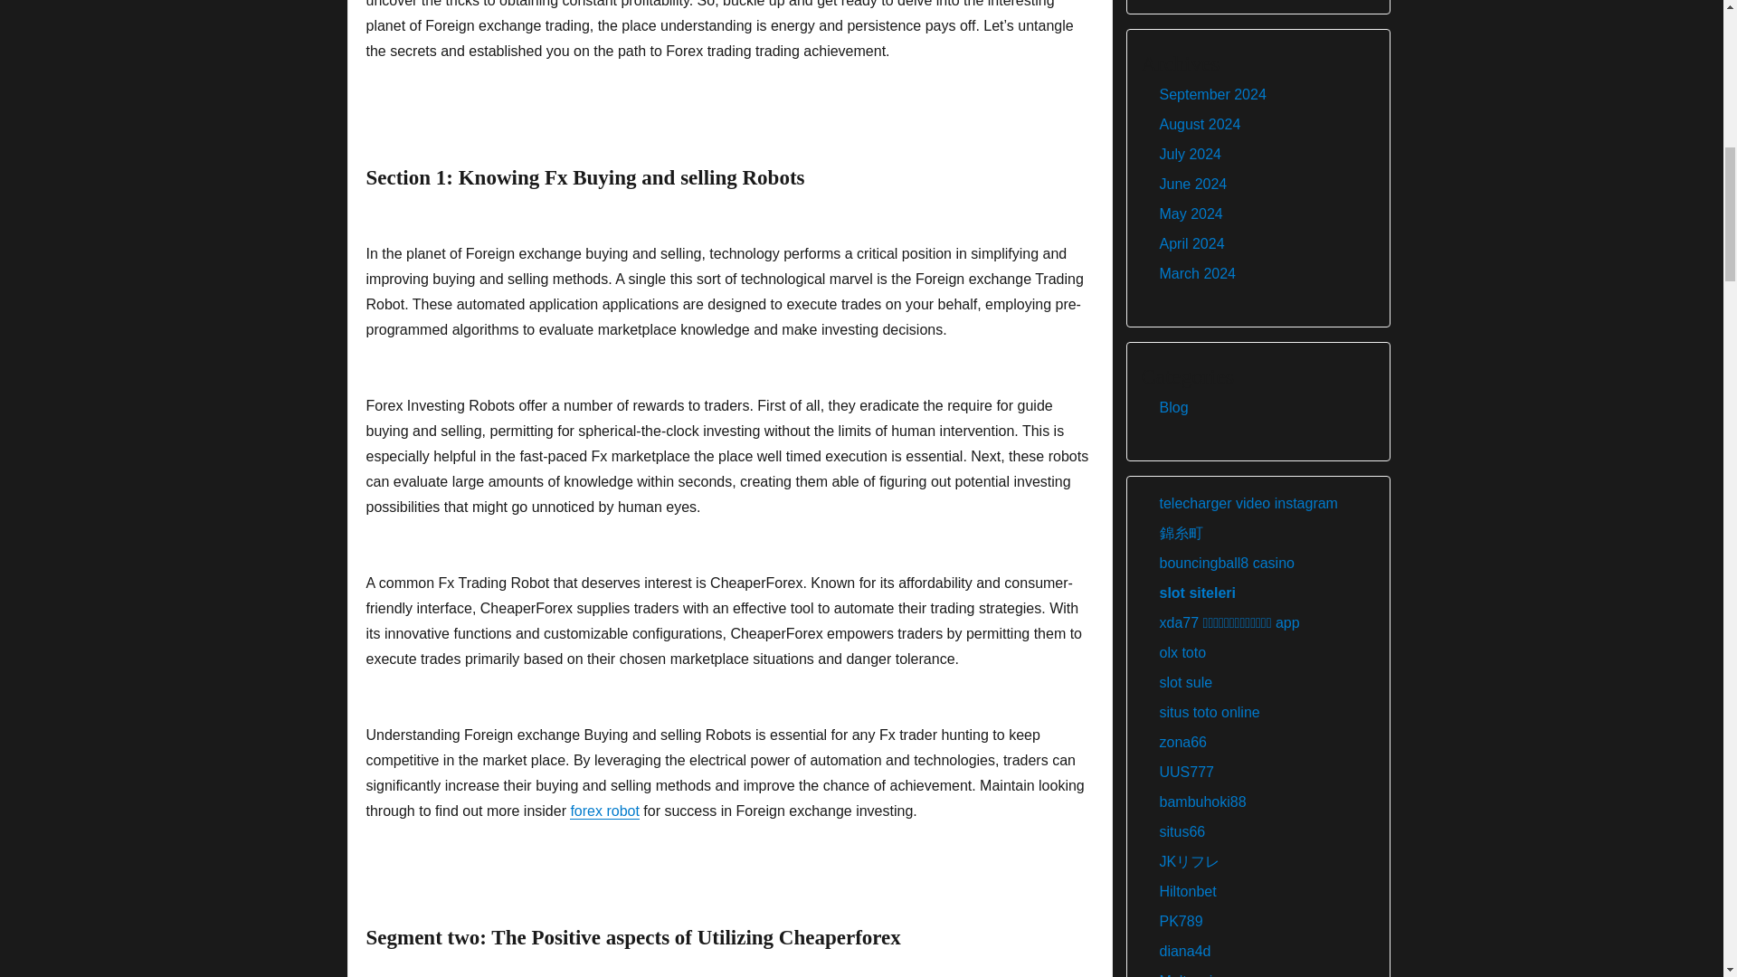 This screenshot has height=977, width=1737. What do you see at coordinates (1210, 711) in the screenshot?
I see `situs toto online` at bounding box center [1210, 711].